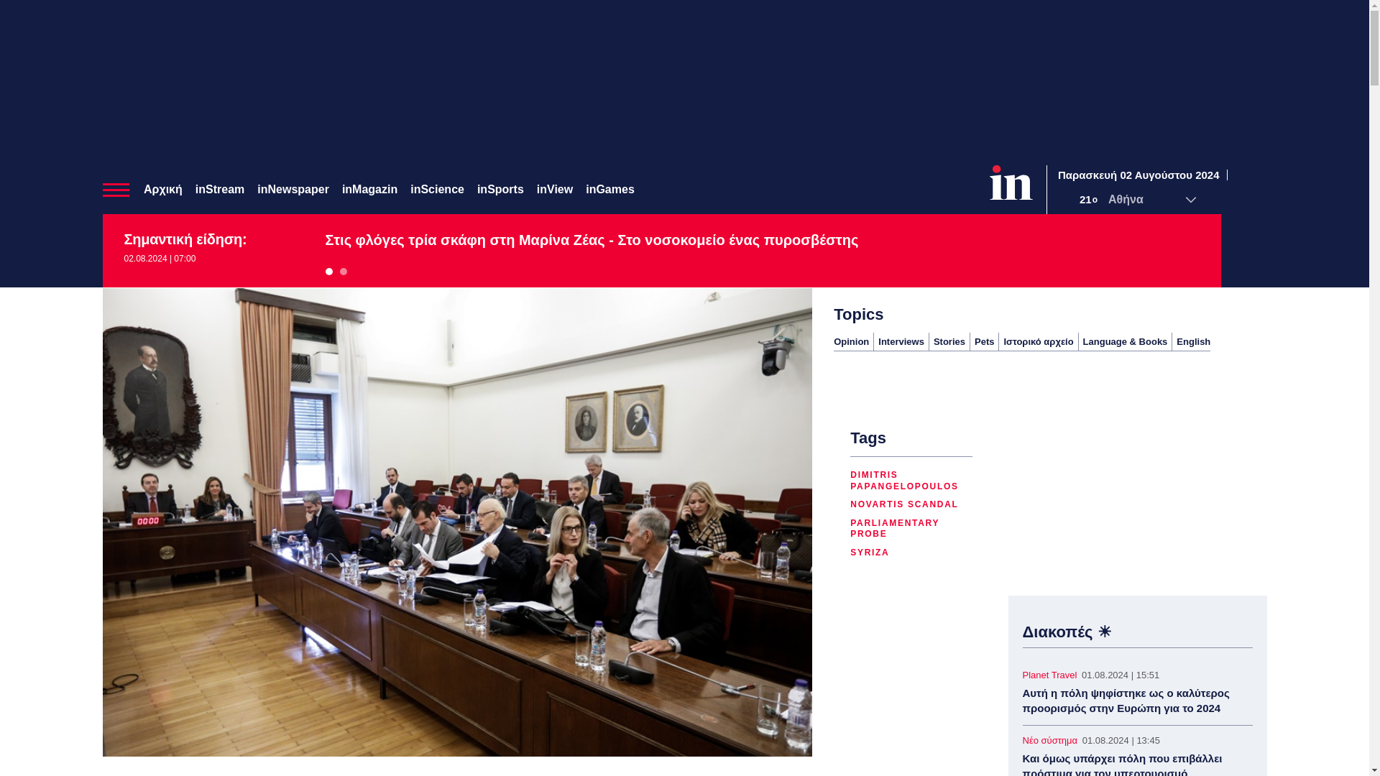  What do you see at coordinates (901, 341) in the screenshot?
I see `Interviews` at bounding box center [901, 341].